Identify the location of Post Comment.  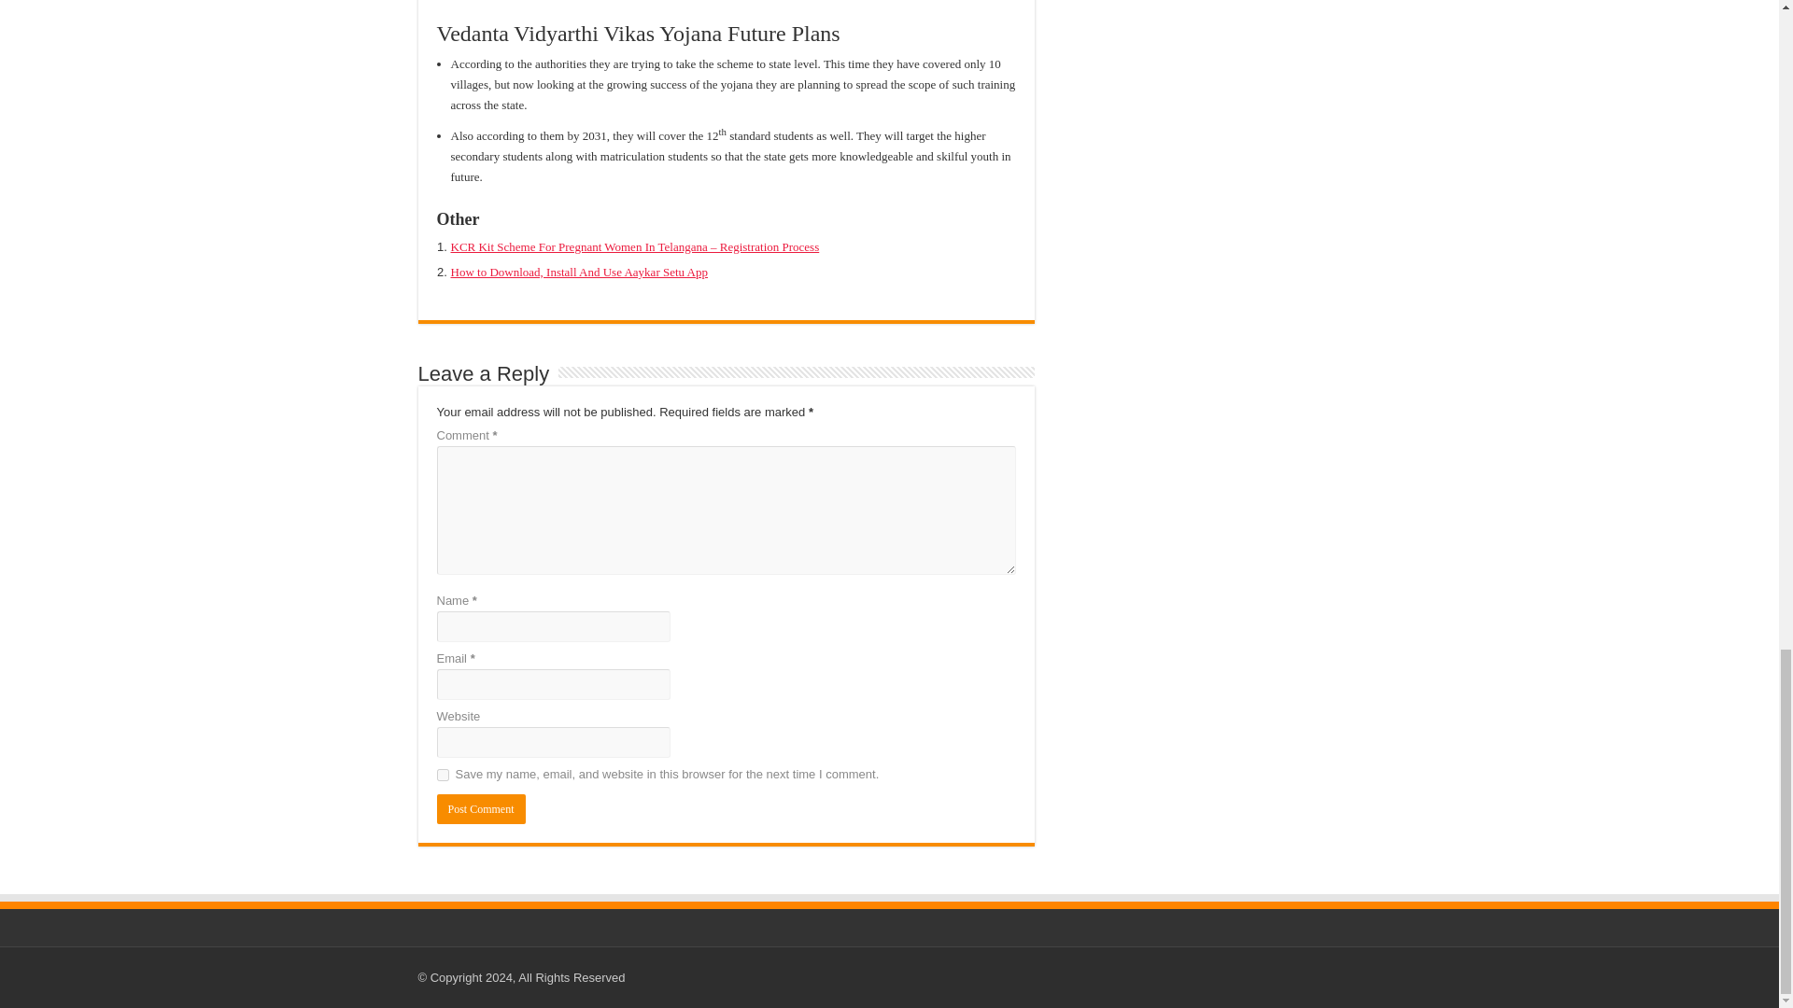
(481, 809).